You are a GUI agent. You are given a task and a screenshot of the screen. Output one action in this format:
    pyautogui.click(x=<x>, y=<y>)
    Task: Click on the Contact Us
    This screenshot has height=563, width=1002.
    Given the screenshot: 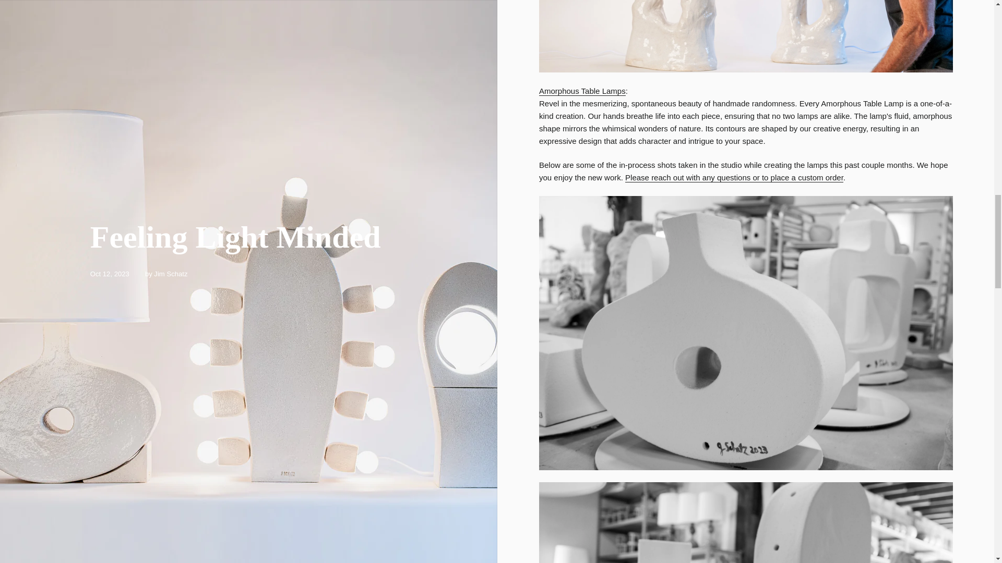 What is the action you would take?
    pyautogui.click(x=734, y=177)
    